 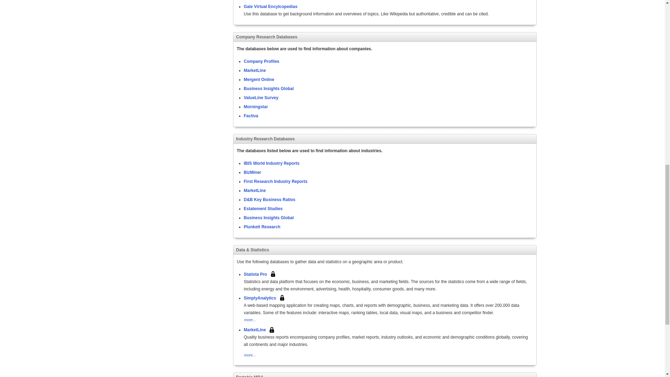 I want to click on Gale Virtual Encylcopedias, so click(x=270, y=6).